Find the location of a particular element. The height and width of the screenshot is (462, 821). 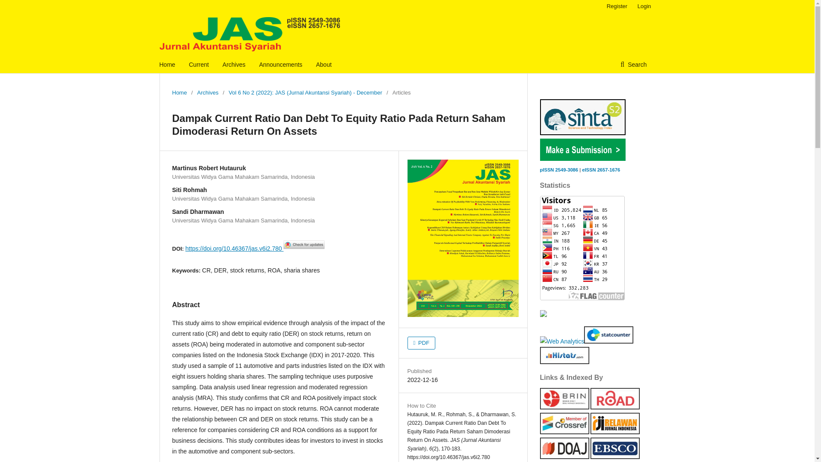

Indexing - Road - ISSN is located at coordinates (615, 407).